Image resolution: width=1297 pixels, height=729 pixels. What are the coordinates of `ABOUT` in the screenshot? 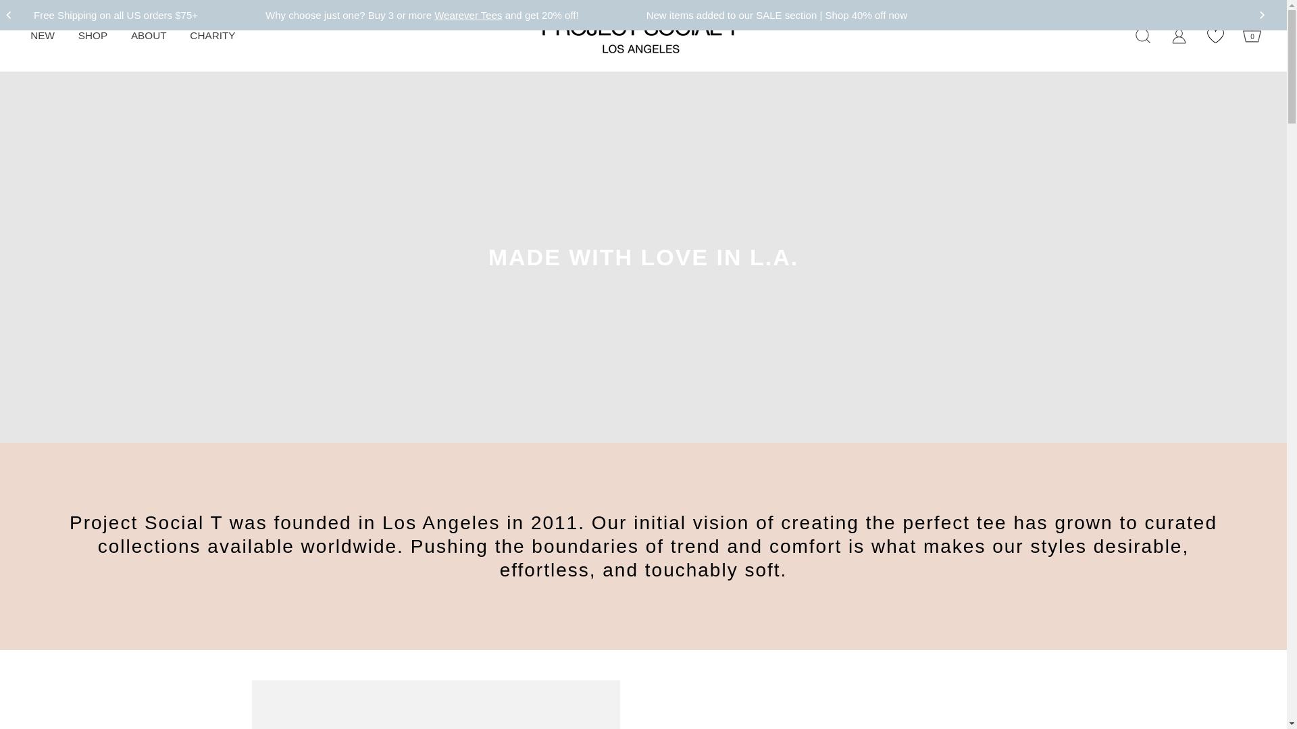 It's located at (149, 35).